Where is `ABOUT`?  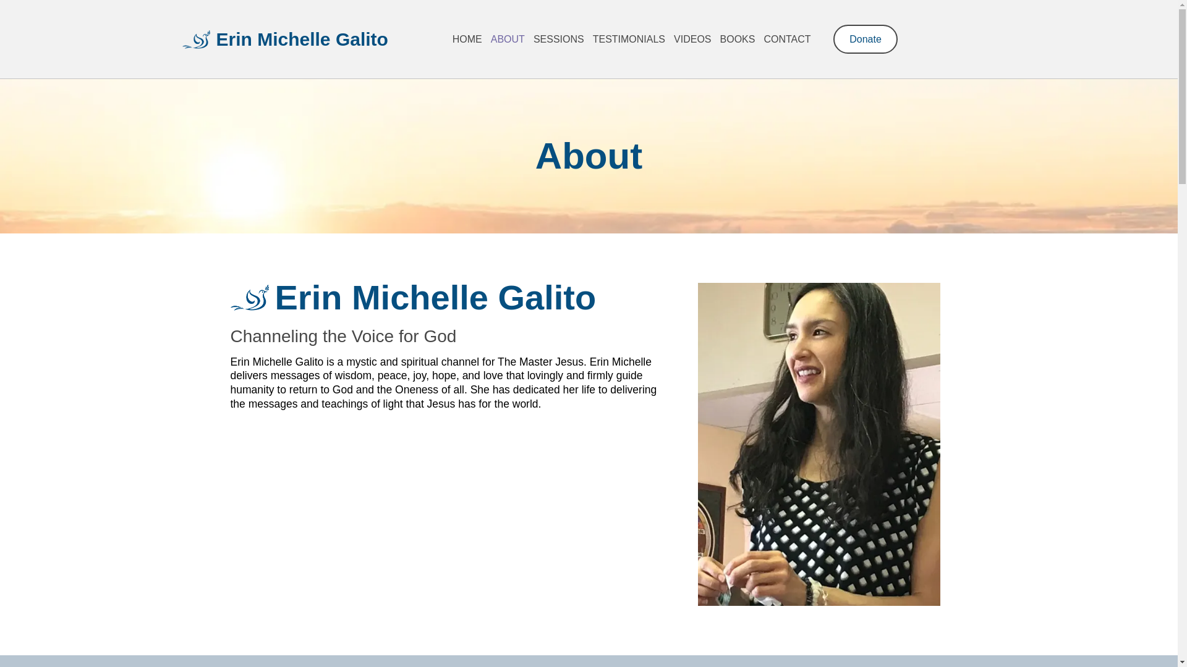
ABOUT is located at coordinates (508, 40).